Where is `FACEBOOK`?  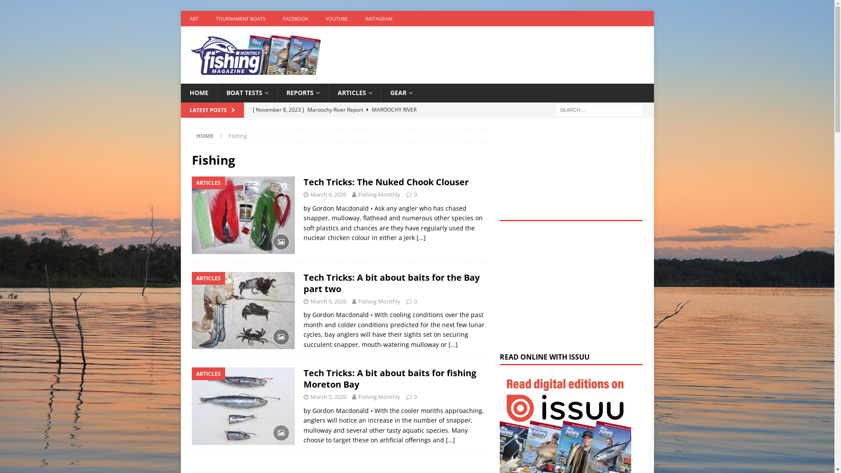 FACEBOOK is located at coordinates (296, 18).